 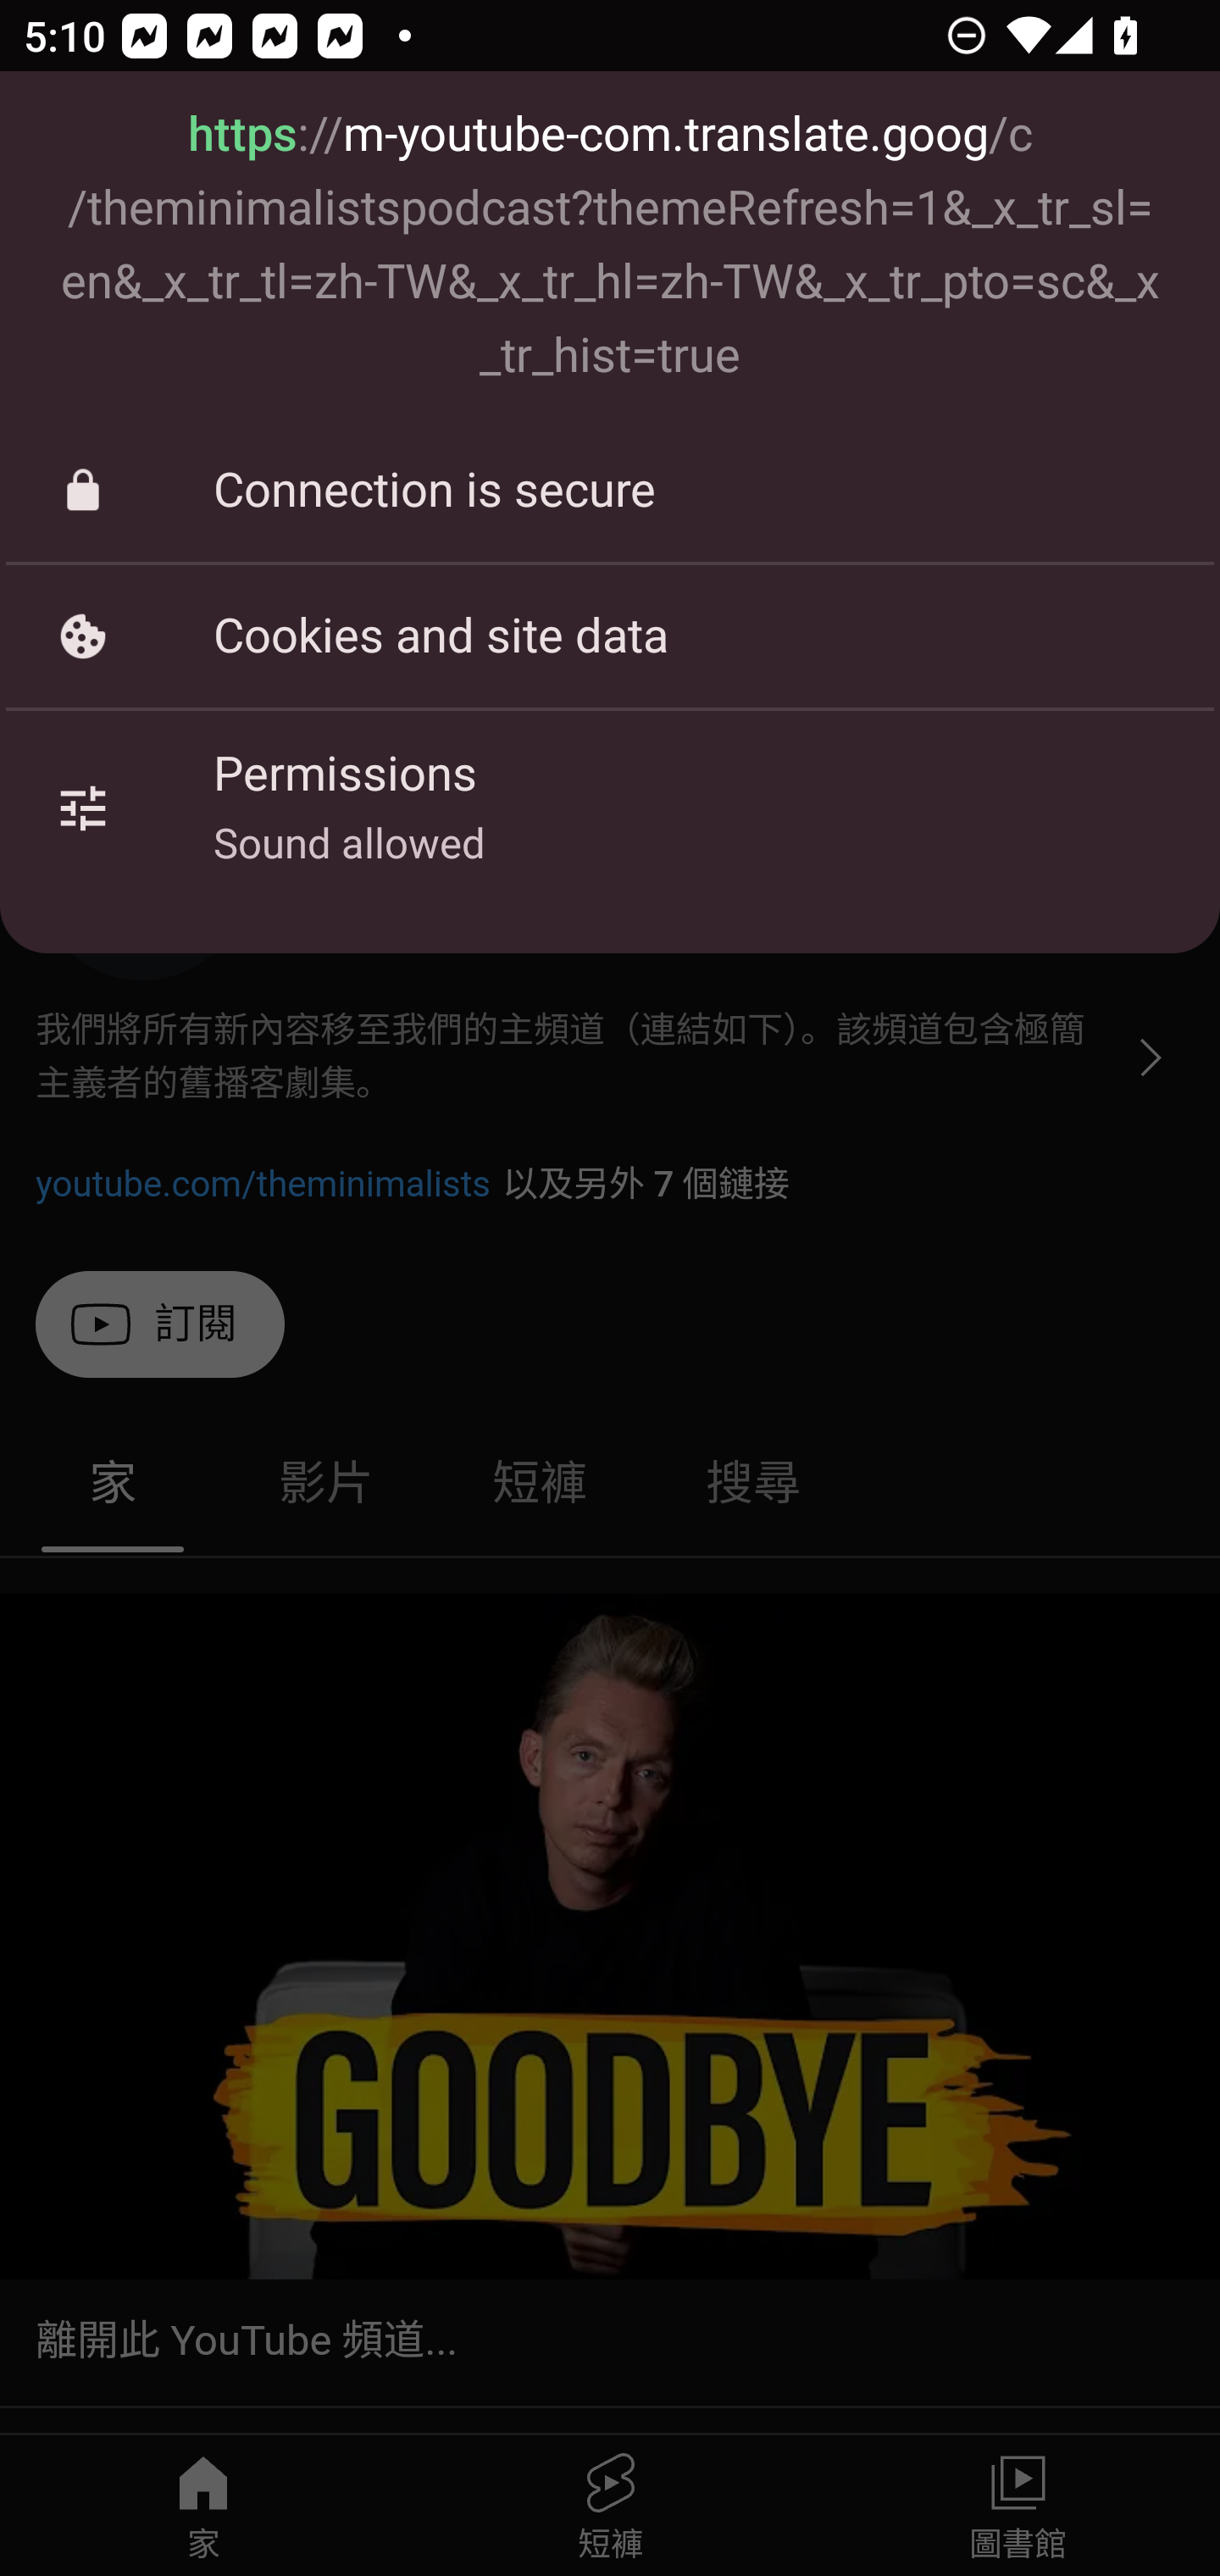 What do you see at coordinates (610, 636) in the screenshot?
I see `Cookies and site data` at bounding box center [610, 636].